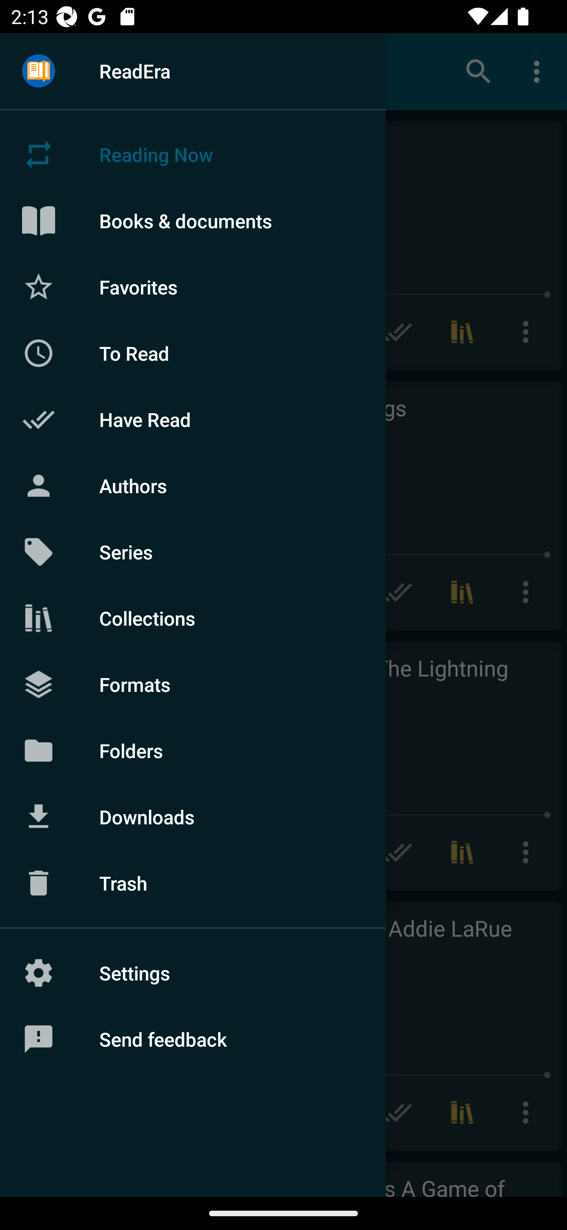 Image resolution: width=567 pixels, height=1230 pixels. I want to click on Menu, so click(39, 72).